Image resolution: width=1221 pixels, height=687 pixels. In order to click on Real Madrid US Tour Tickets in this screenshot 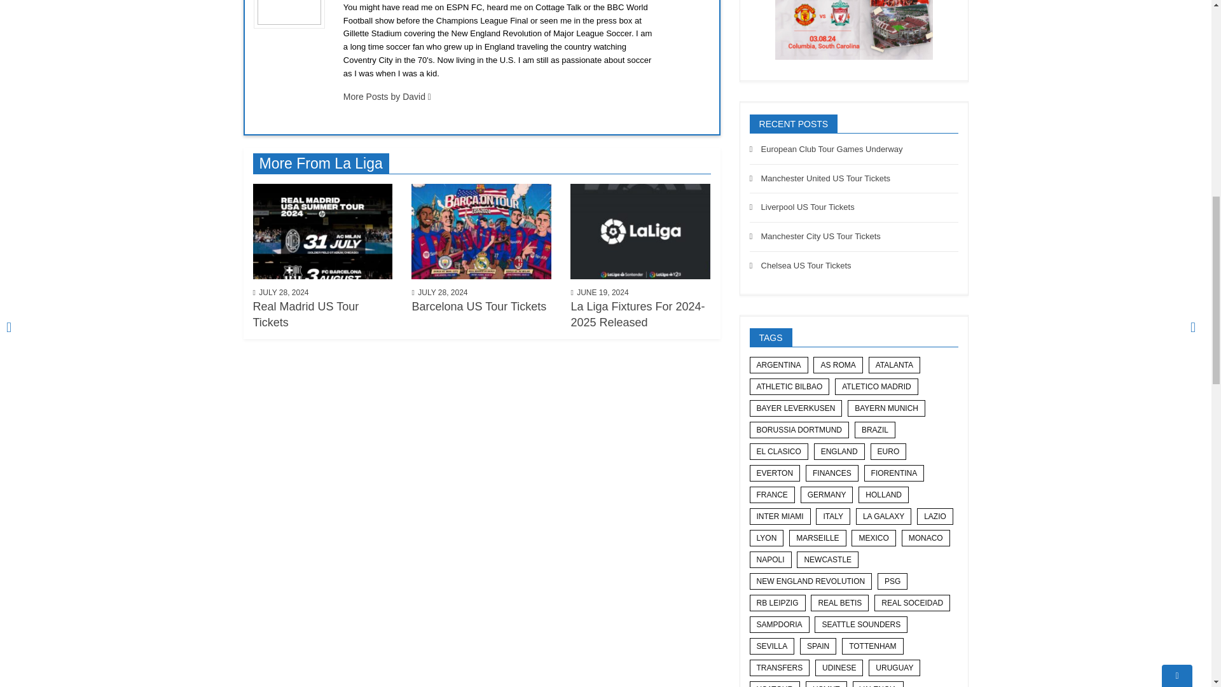, I will do `click(323, 231)`.